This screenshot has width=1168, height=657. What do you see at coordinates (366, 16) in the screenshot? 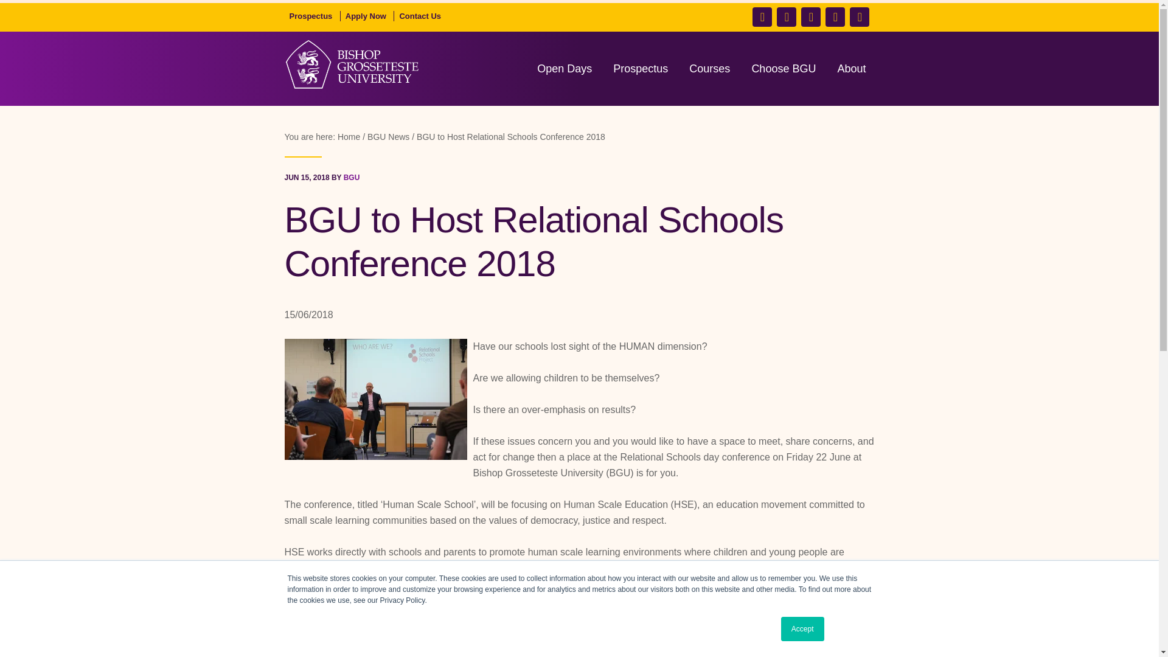
I see `Apply Now` at bounding box center [366, 16].